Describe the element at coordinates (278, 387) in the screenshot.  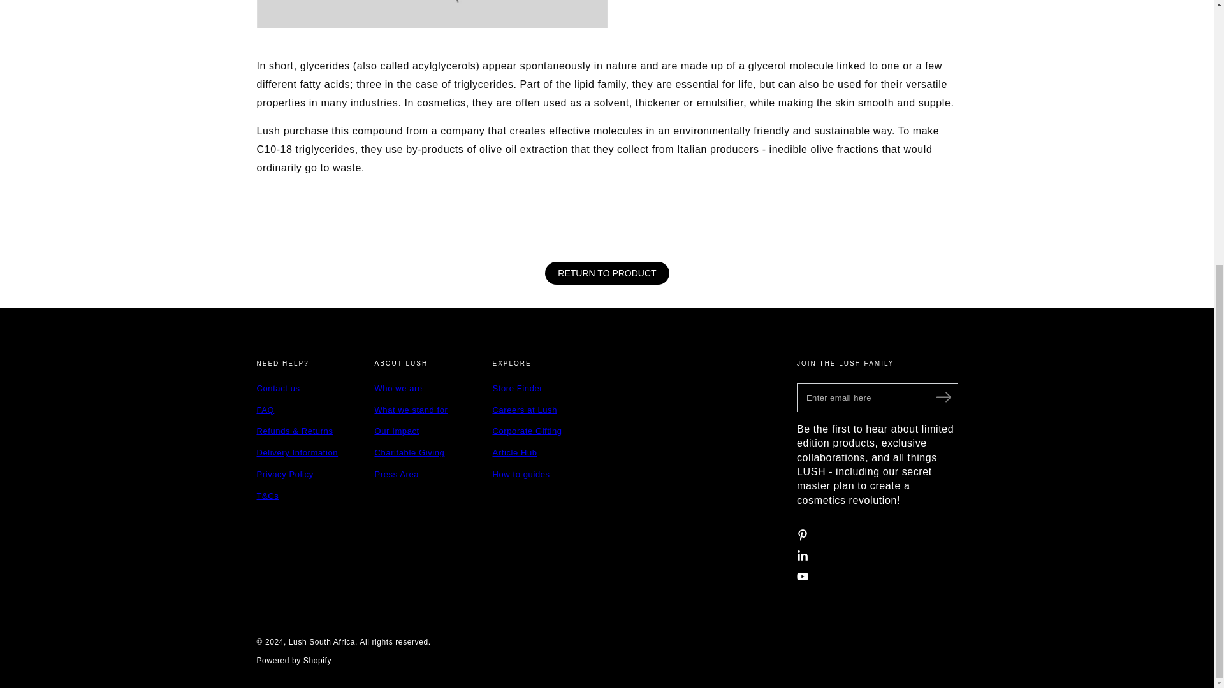
I see `Contact` at that location.